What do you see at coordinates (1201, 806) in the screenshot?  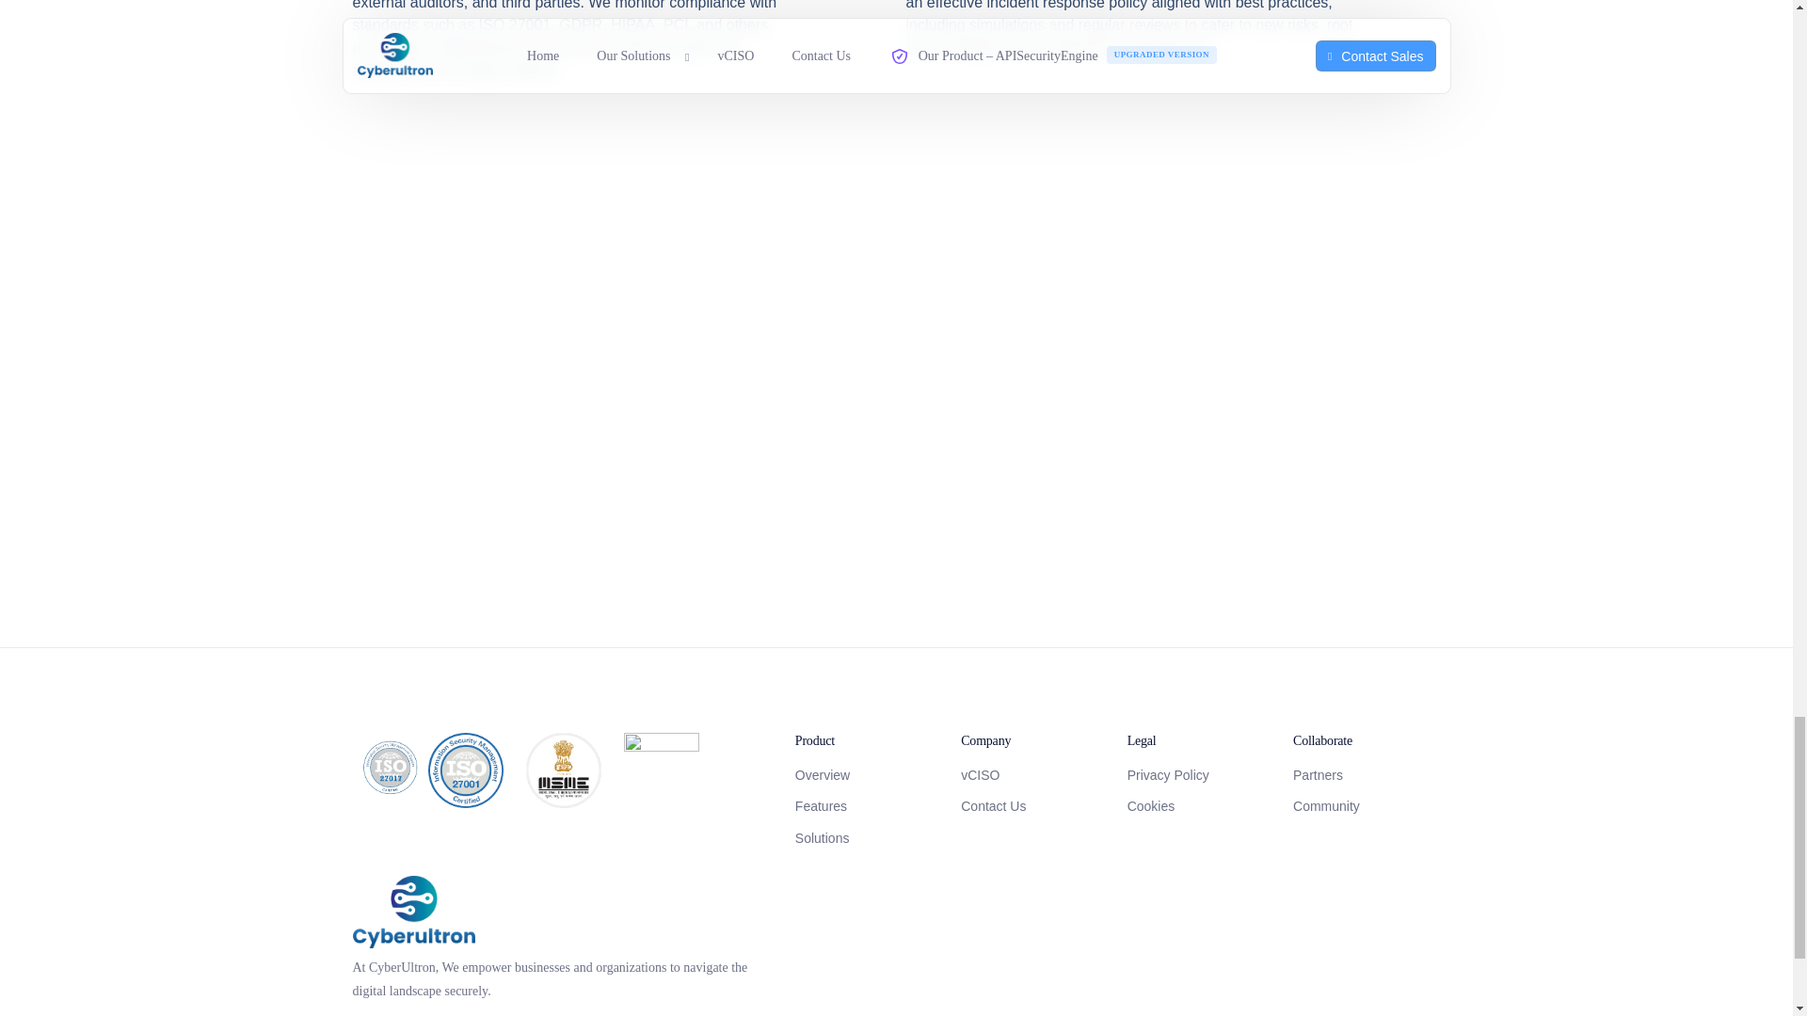 I see `Cookies` at bounding box center [1201, 806].